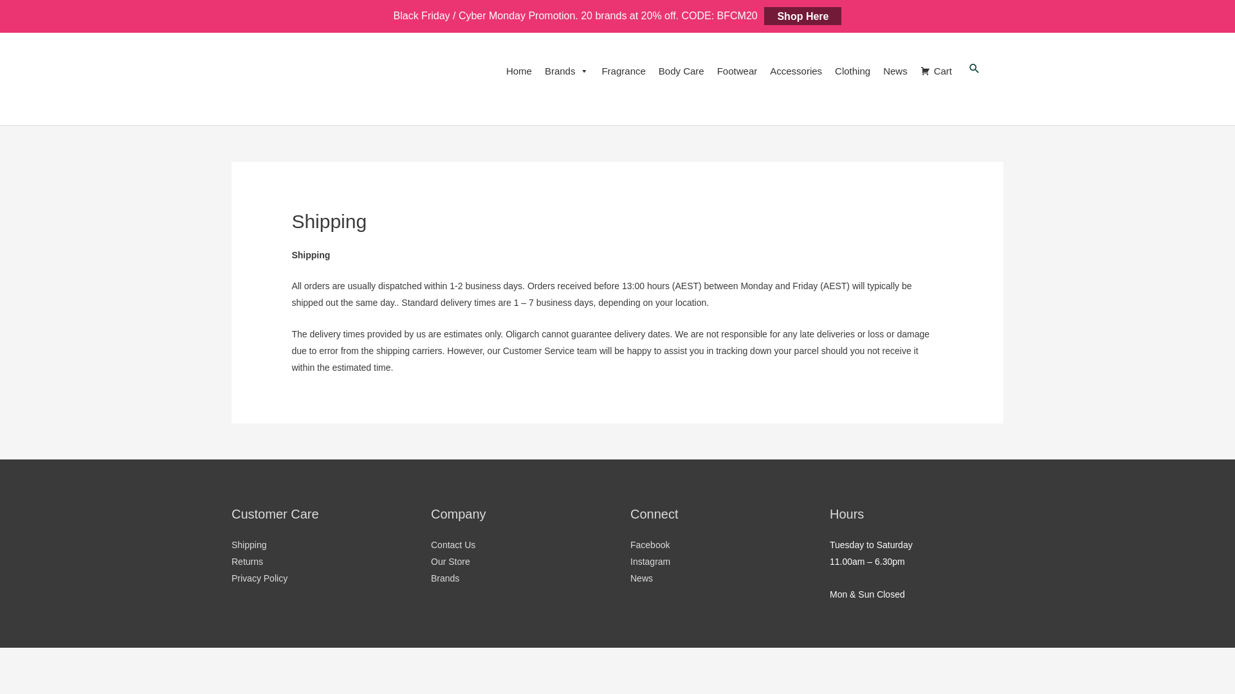 The height and width of the screenshot is (694, 1235). Describe the element at coordinates (737, 71) in the screenshot. I see `Footwear` at that location.